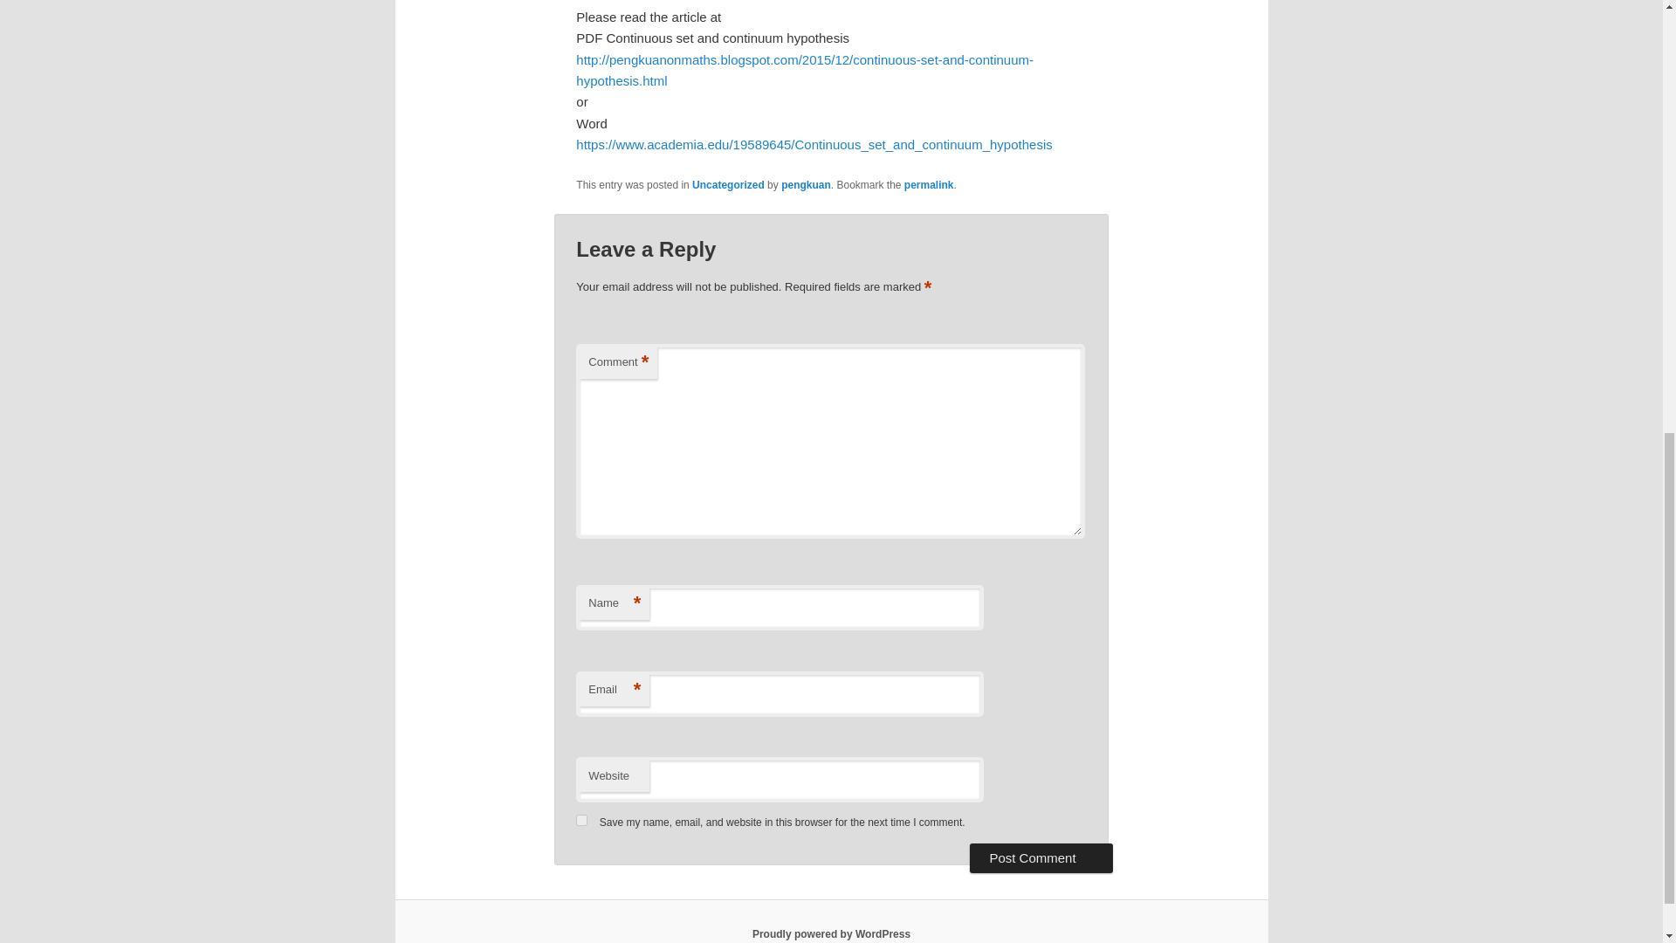 Image resolution: width=1676 pixels, height=943 pixels. Describe the element at coordinates (831, 933) in the screenshot. I see `Proudly powered by WordPress` at that location.